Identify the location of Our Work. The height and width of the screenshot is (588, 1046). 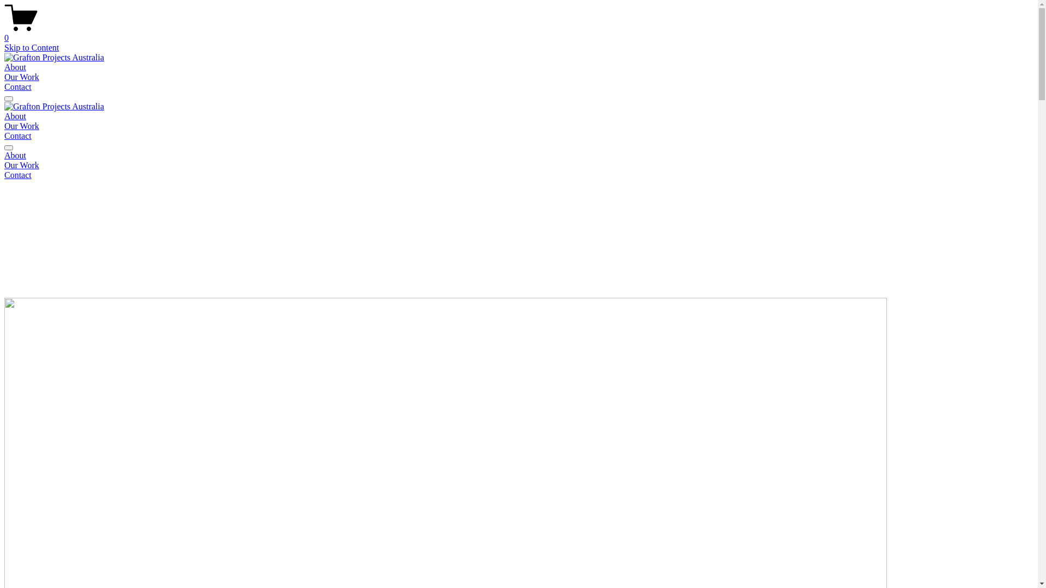
(22, 77).